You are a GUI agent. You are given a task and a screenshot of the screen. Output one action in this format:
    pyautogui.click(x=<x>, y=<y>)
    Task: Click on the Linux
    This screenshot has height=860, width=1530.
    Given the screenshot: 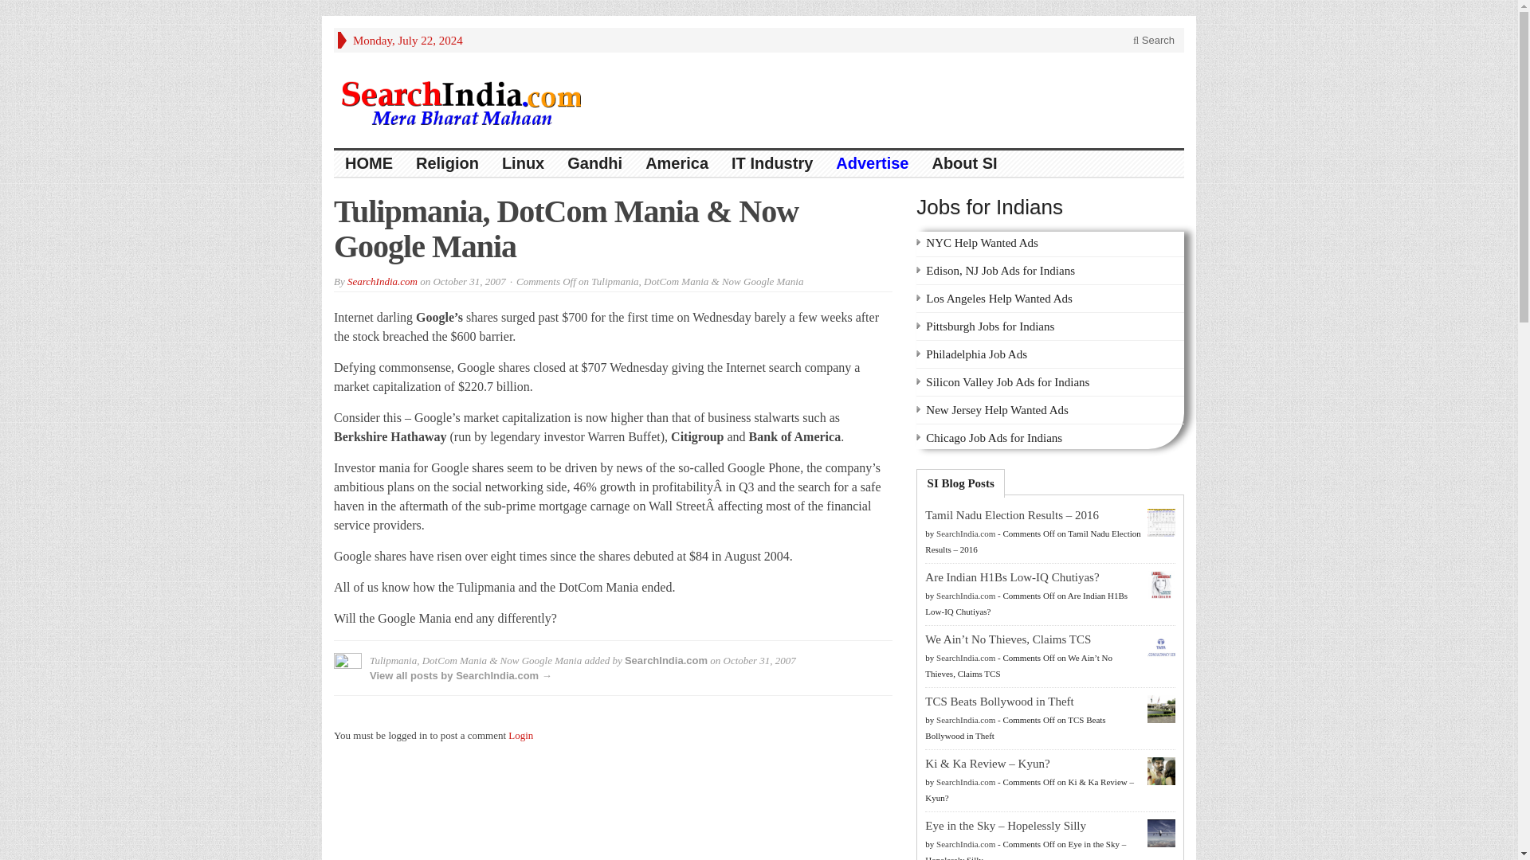 What is the action you would take?
    pyautogui.click(x=524, y=164)
    